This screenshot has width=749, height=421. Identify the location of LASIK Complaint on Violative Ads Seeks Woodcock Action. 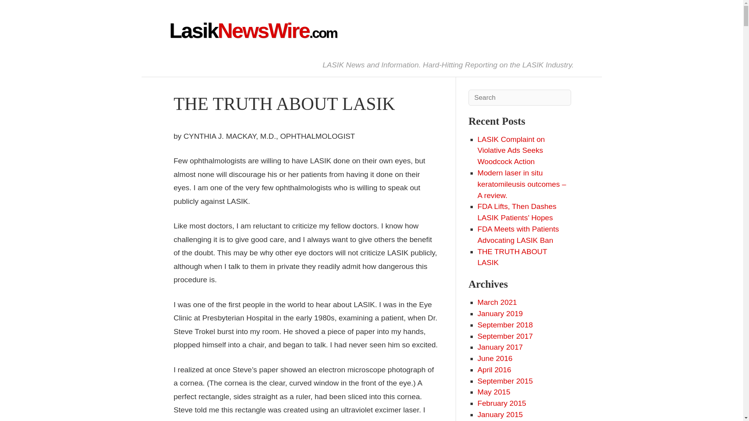
(511, 150).